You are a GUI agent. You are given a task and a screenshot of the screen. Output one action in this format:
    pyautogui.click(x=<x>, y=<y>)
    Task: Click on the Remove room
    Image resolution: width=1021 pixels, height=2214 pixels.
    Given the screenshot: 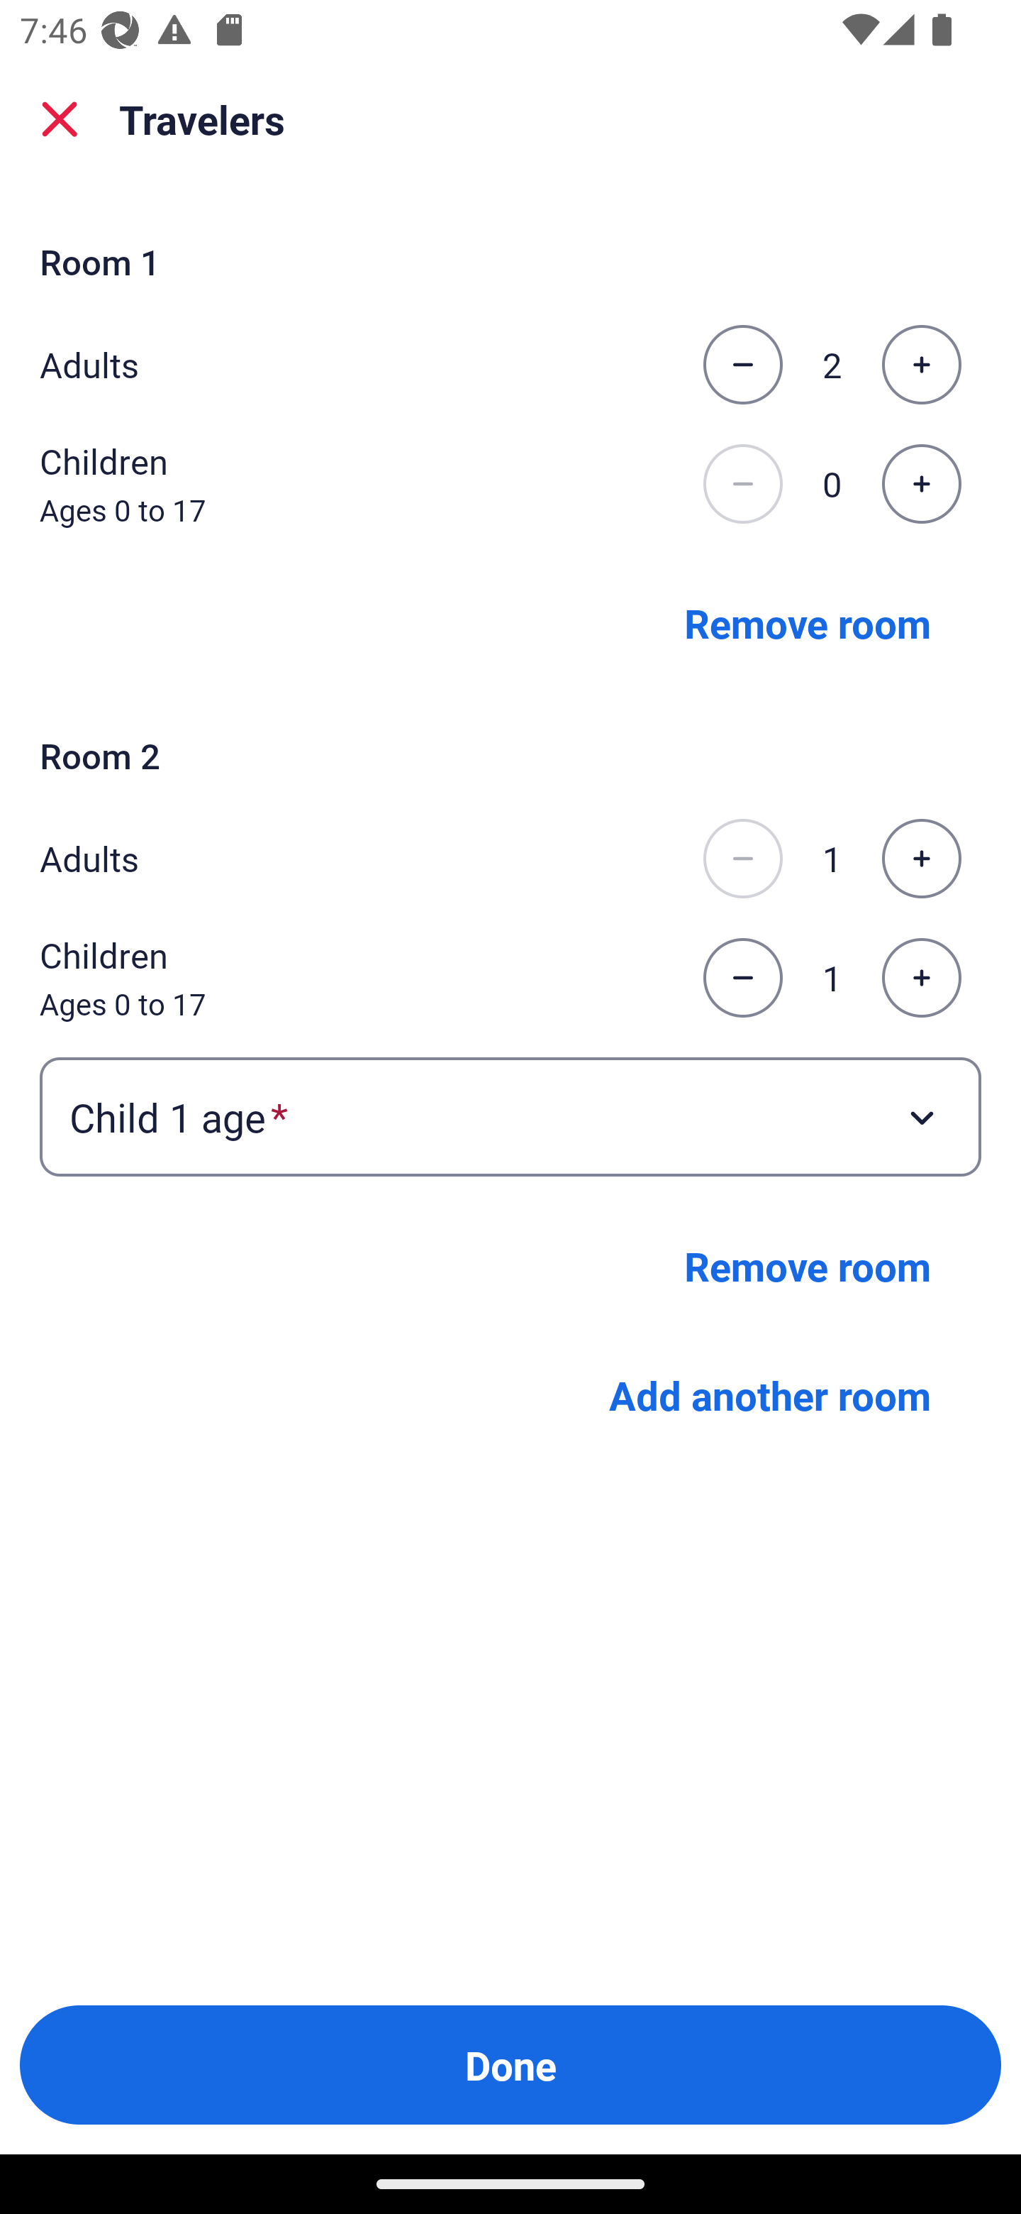 What is the action you would take?
    pyautogui.click(x=808, y=1266)
    